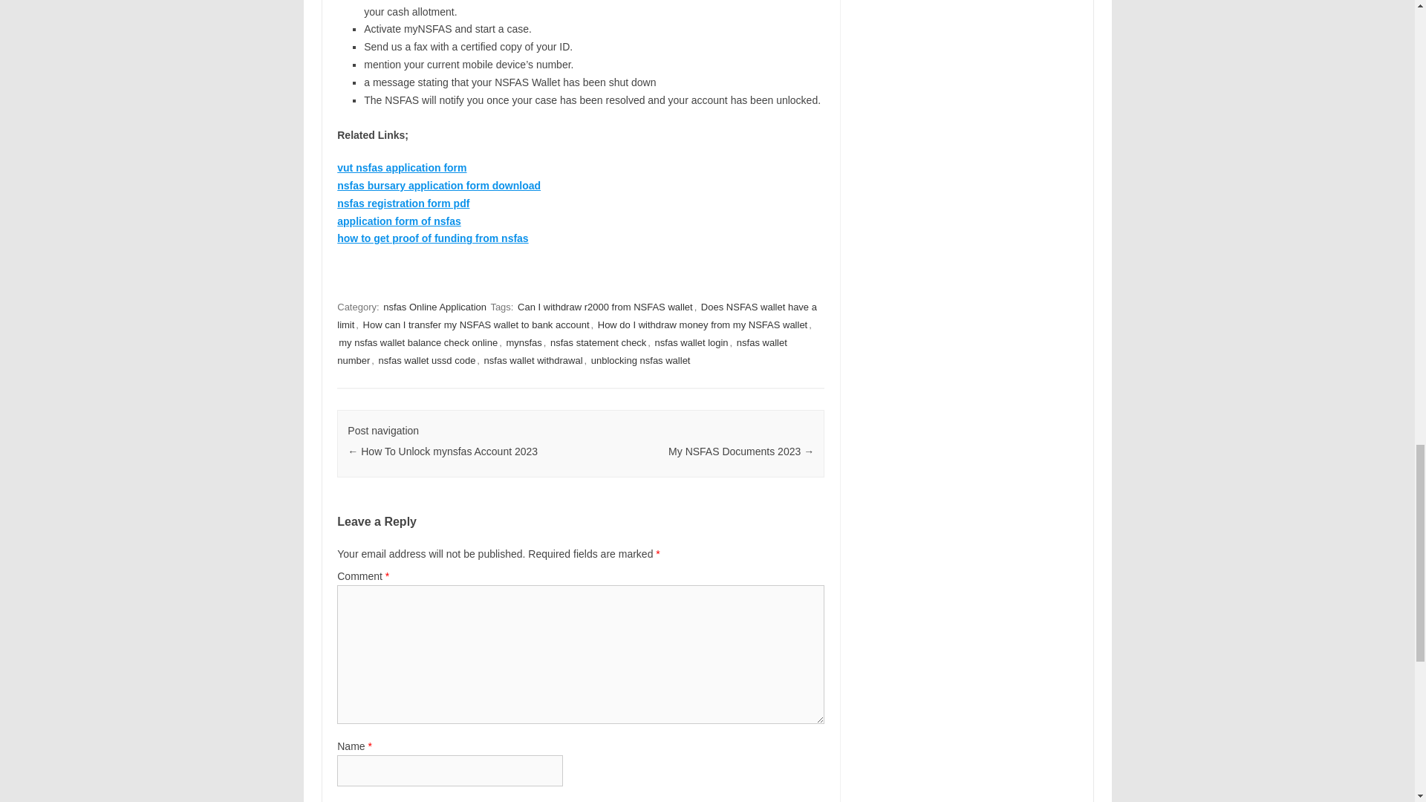  I want to click on Does NSFAS wallet have a limit, so click(576, 316).